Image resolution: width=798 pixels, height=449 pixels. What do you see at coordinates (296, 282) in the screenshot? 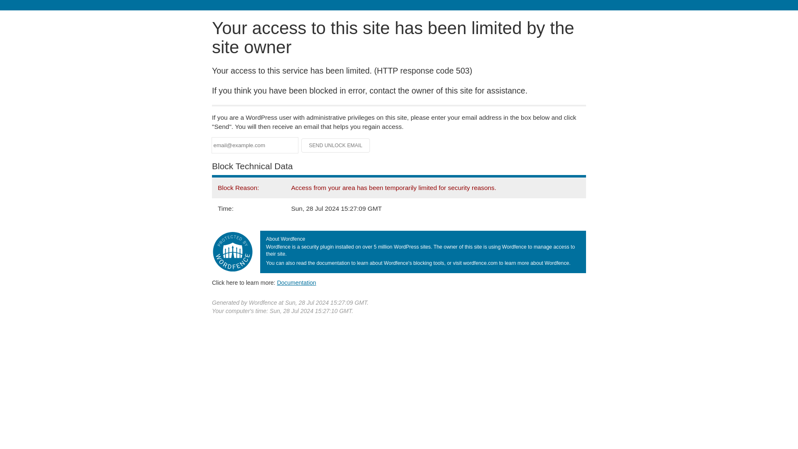
I see `Documentation` at bounding box center [296, 282].